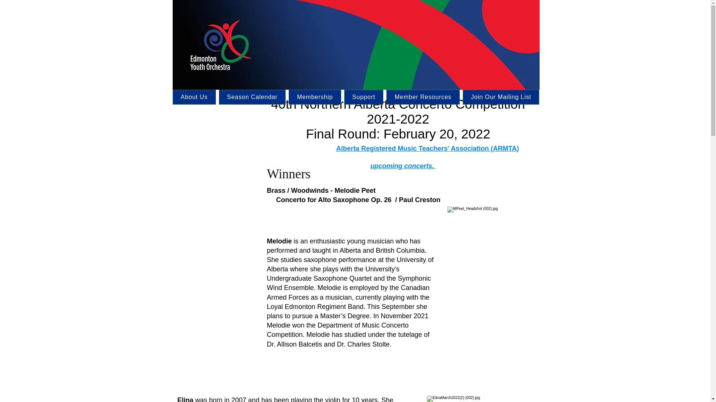  What do you see at coordinates (314, 97) in the screenshot?
I see `Membership` at bounding box center [314, 97].